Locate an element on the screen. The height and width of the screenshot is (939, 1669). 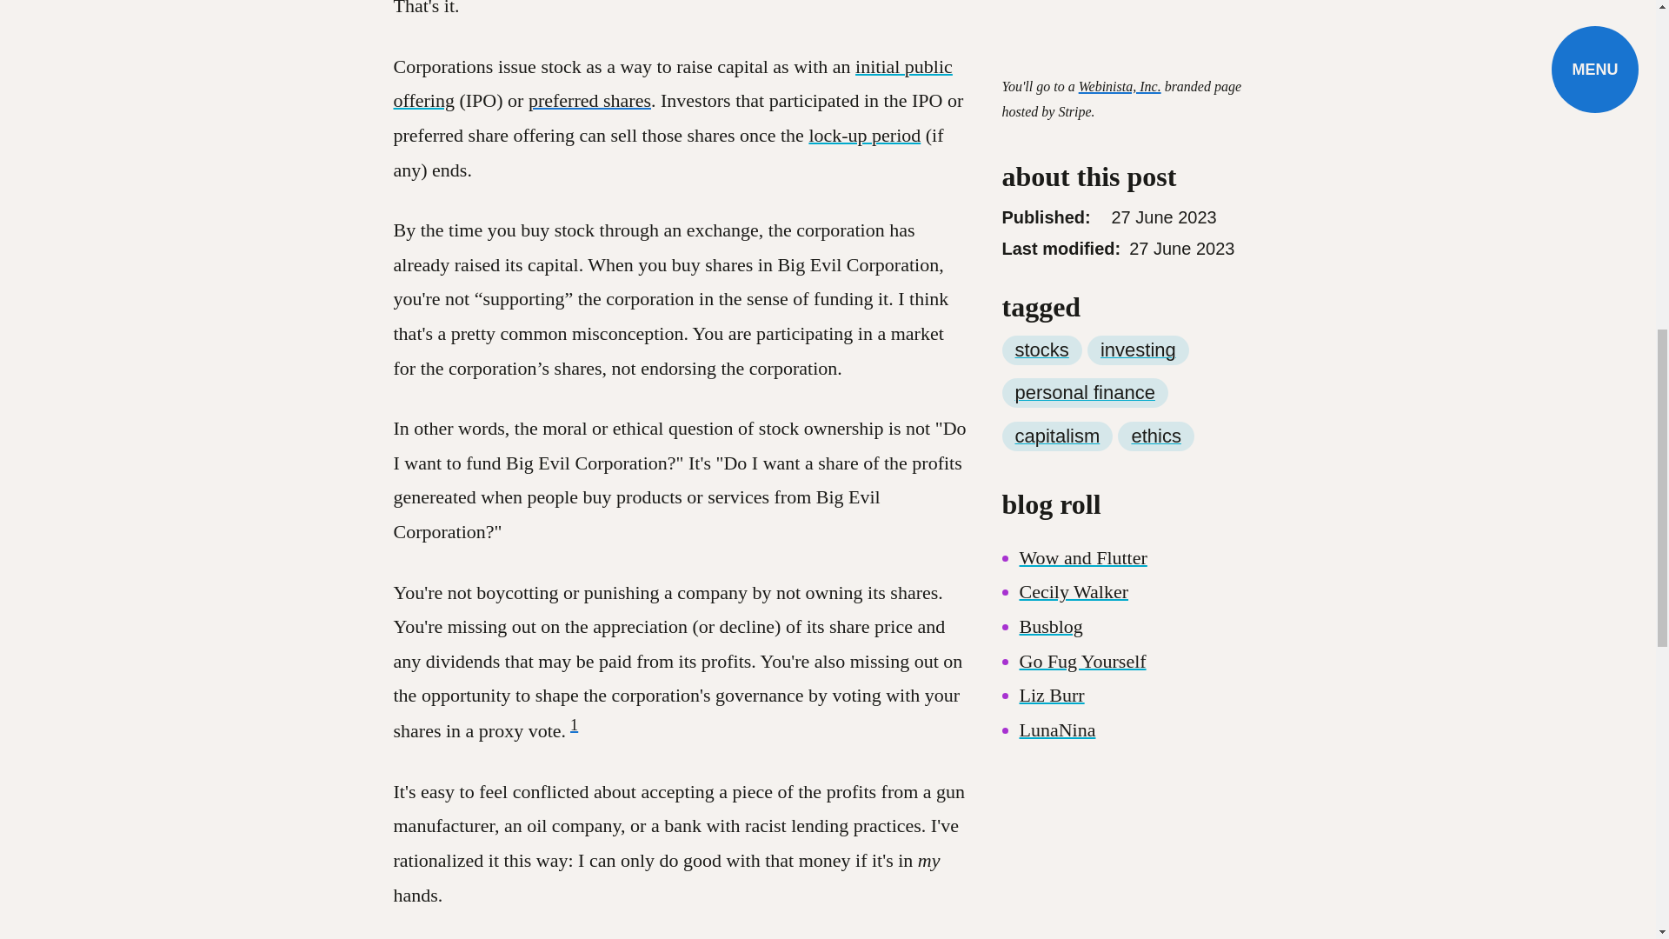
ethics is located at coordinates (1155, 374).